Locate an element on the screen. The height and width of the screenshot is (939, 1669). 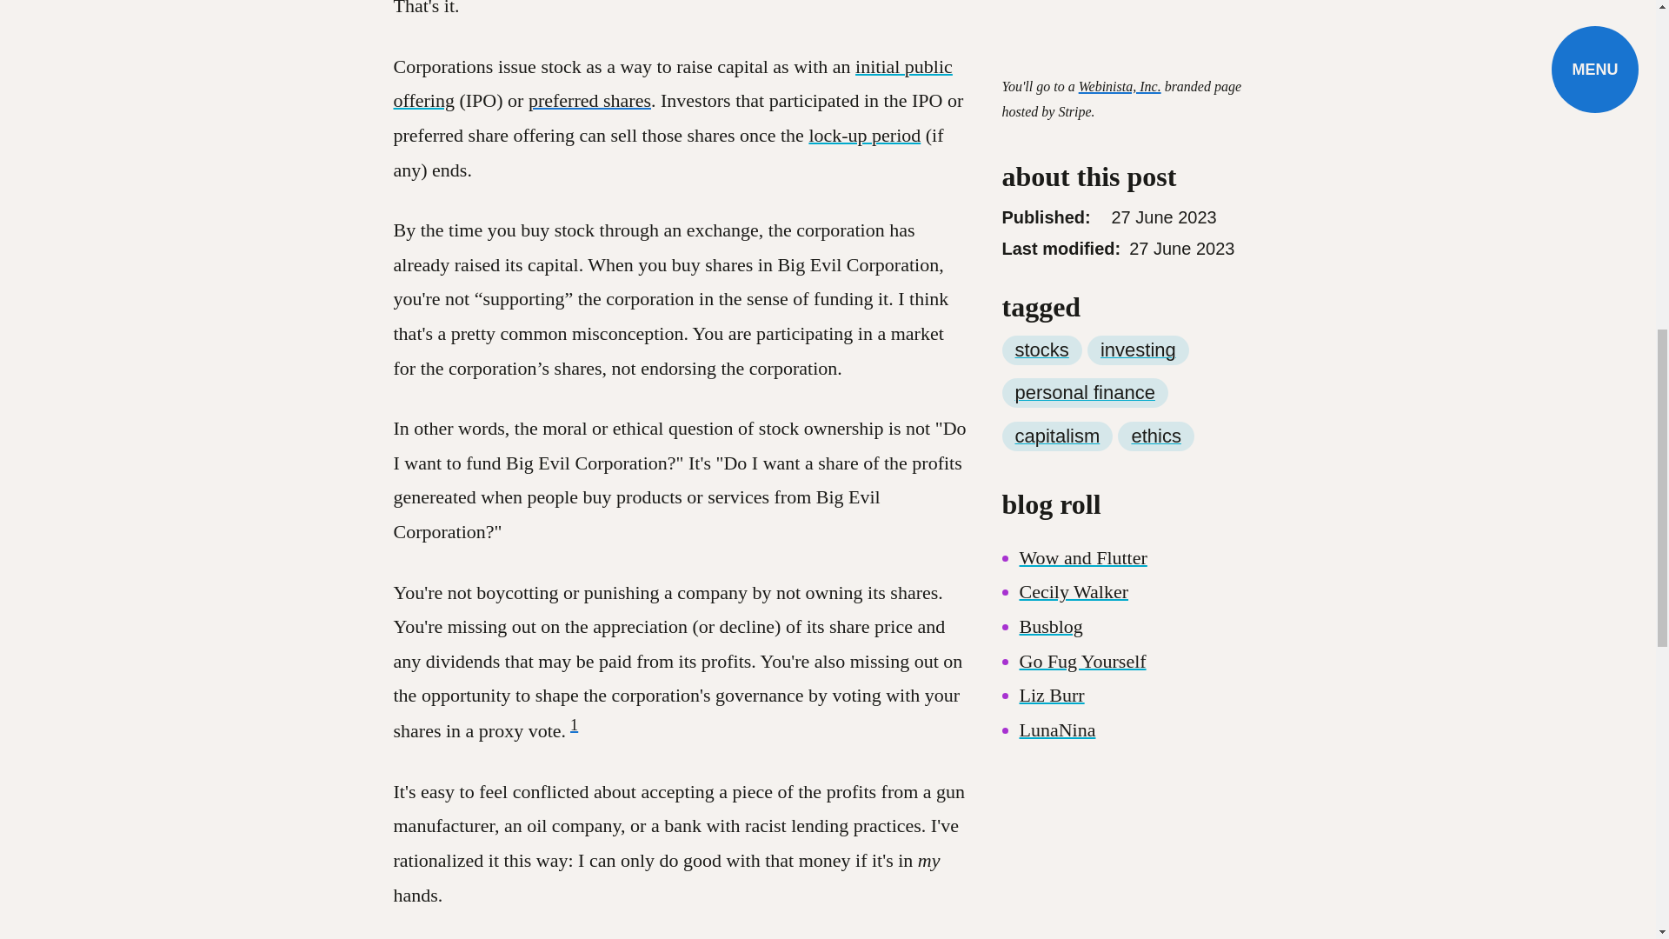
ethics is located at coordinates (1155, 374).